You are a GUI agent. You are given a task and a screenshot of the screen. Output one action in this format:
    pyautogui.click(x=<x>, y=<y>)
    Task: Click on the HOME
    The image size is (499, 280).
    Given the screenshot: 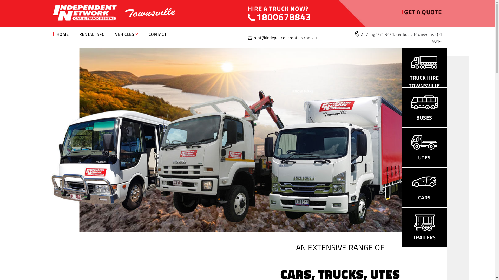 What is the action you would take?
    pyautogui.click(x=63, y=34)
    